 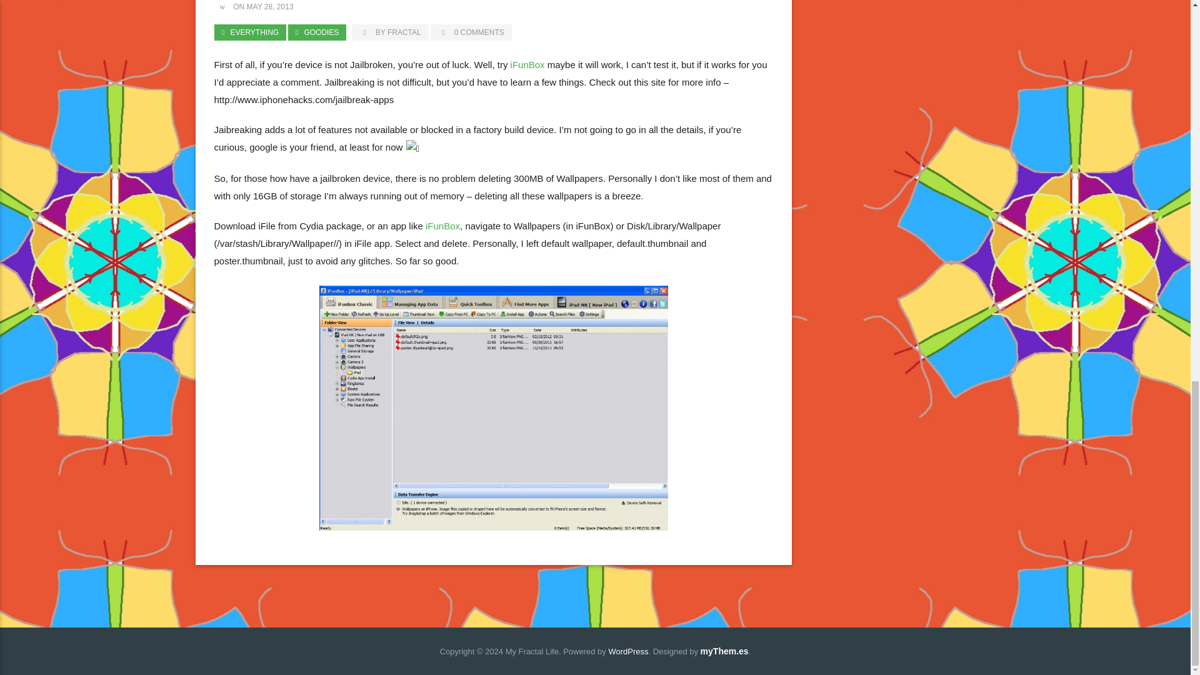 I want to click on 0 COMMENTS, so click(x=471, y=32).